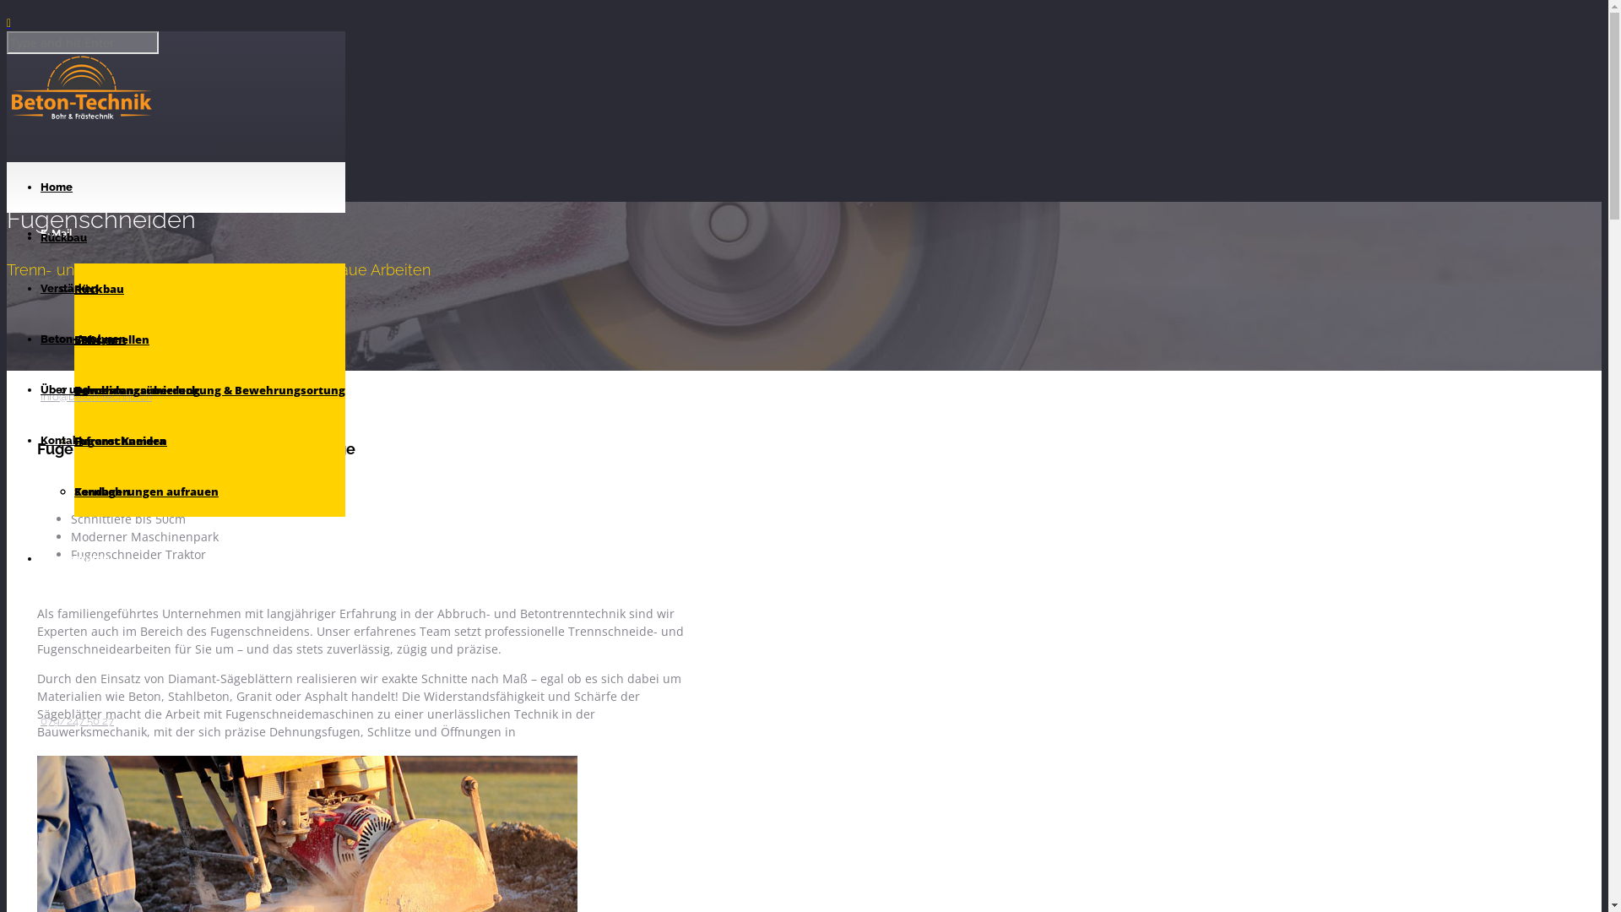  Describe the element at coordinates (96, 397) in the screenshot. I see `info@beton-technik.ch` at that location.